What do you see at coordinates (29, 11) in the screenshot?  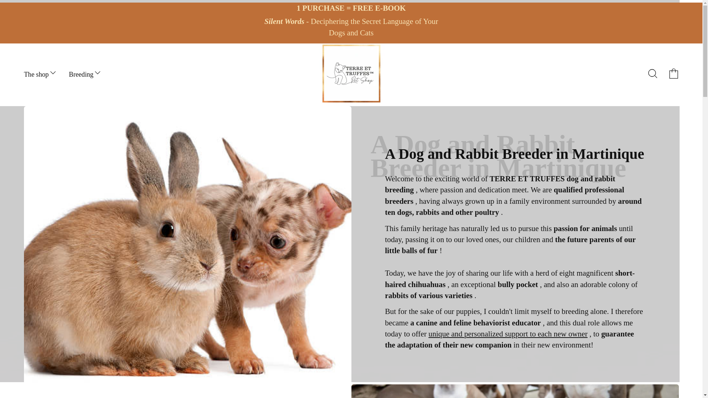 I see `Skip to content` at bounding box center [29, 11].